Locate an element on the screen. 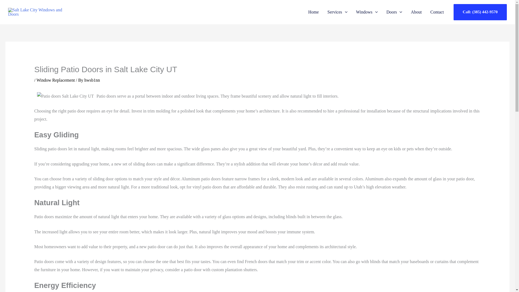 The width and height of the screenshot is (519, 292). Windows is located at coordinates (367, 12).